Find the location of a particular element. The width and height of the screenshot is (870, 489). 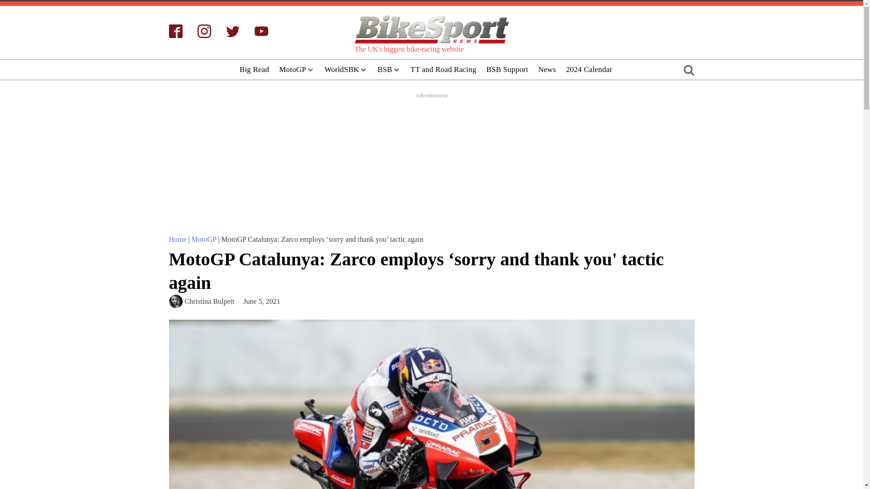

BSB Support is located at coordinates (507, 69).